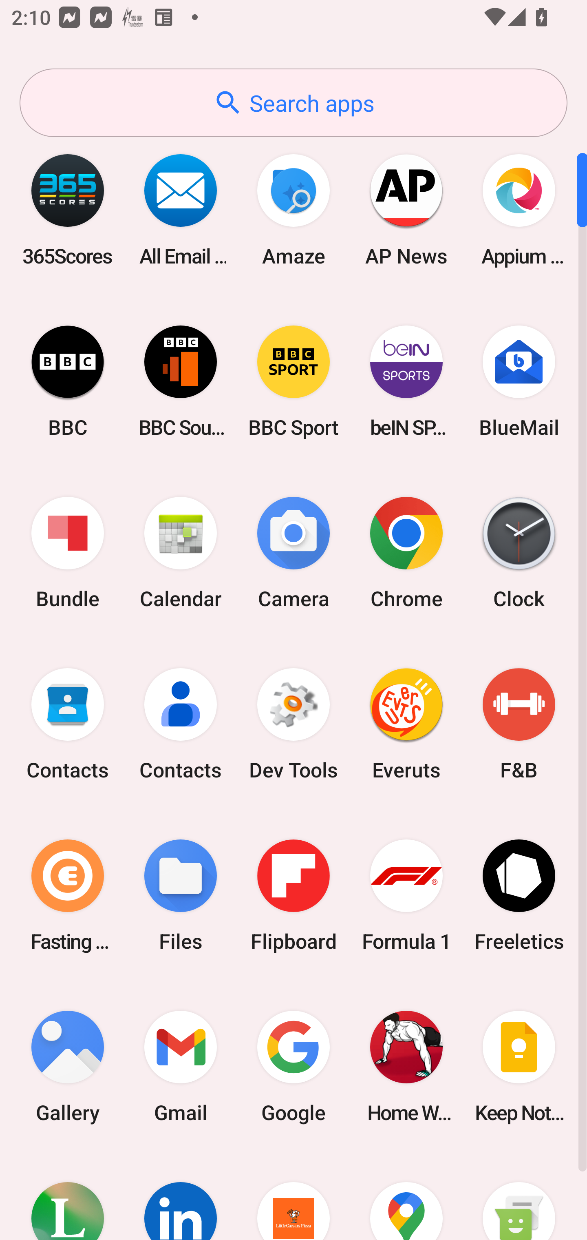 The height and width of the screenshot is (1240, 587). I want to click on Maps, so click(406, 1196).